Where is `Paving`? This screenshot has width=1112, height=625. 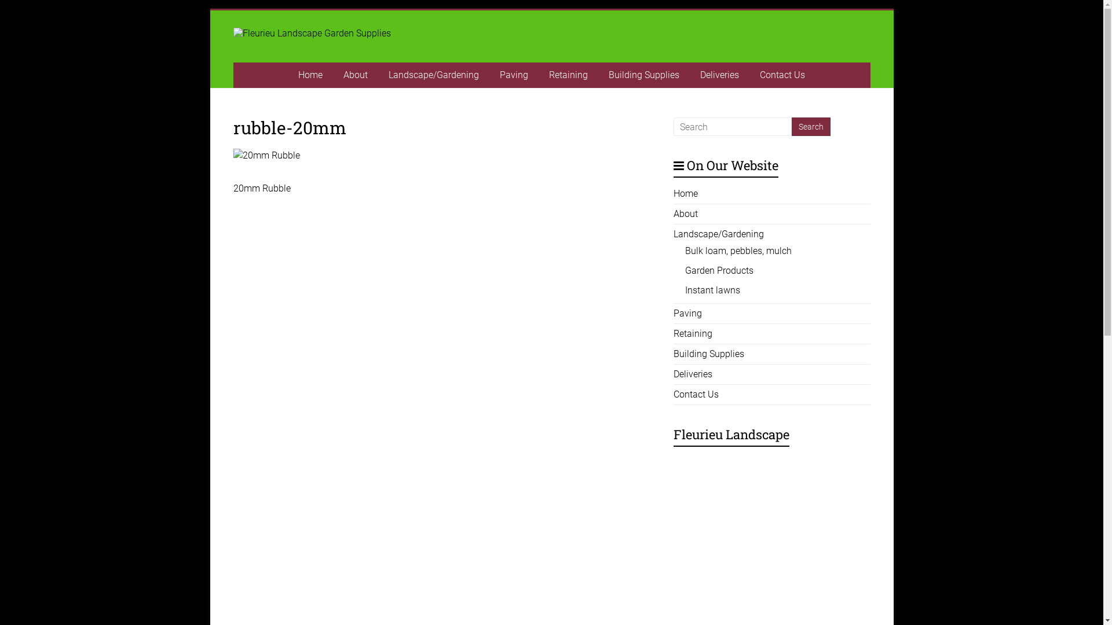
Paving is located at coordinates (514, 75).